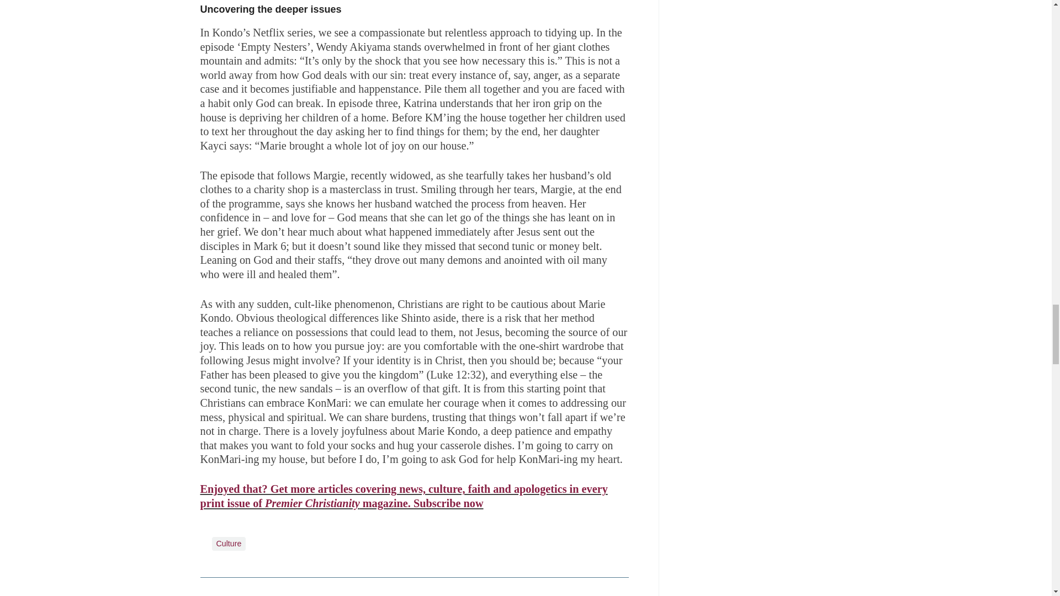  What do you see at coordinates (234, 589) in the screenshot?
I see `Share this on Twitter` at bounding box center [234, 589].